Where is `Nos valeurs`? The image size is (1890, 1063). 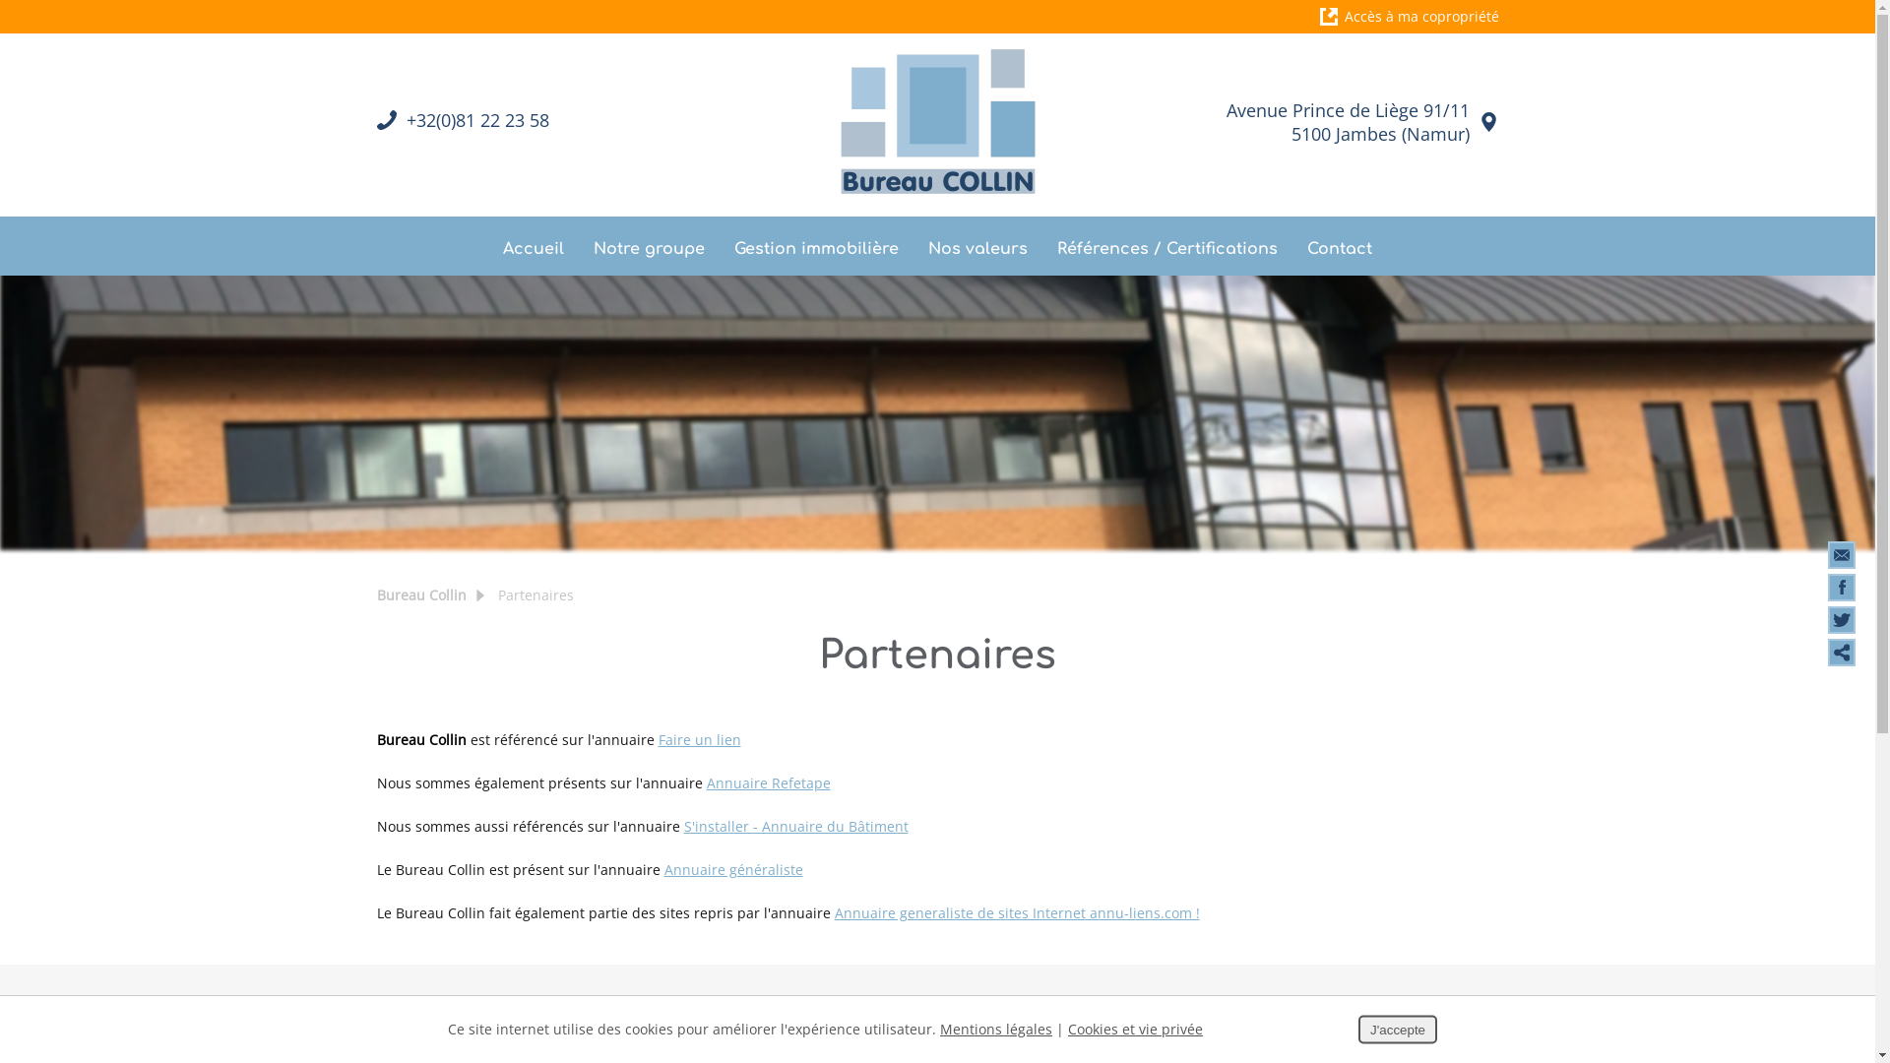 Nos valeurs is located at coordinates (978, 246).